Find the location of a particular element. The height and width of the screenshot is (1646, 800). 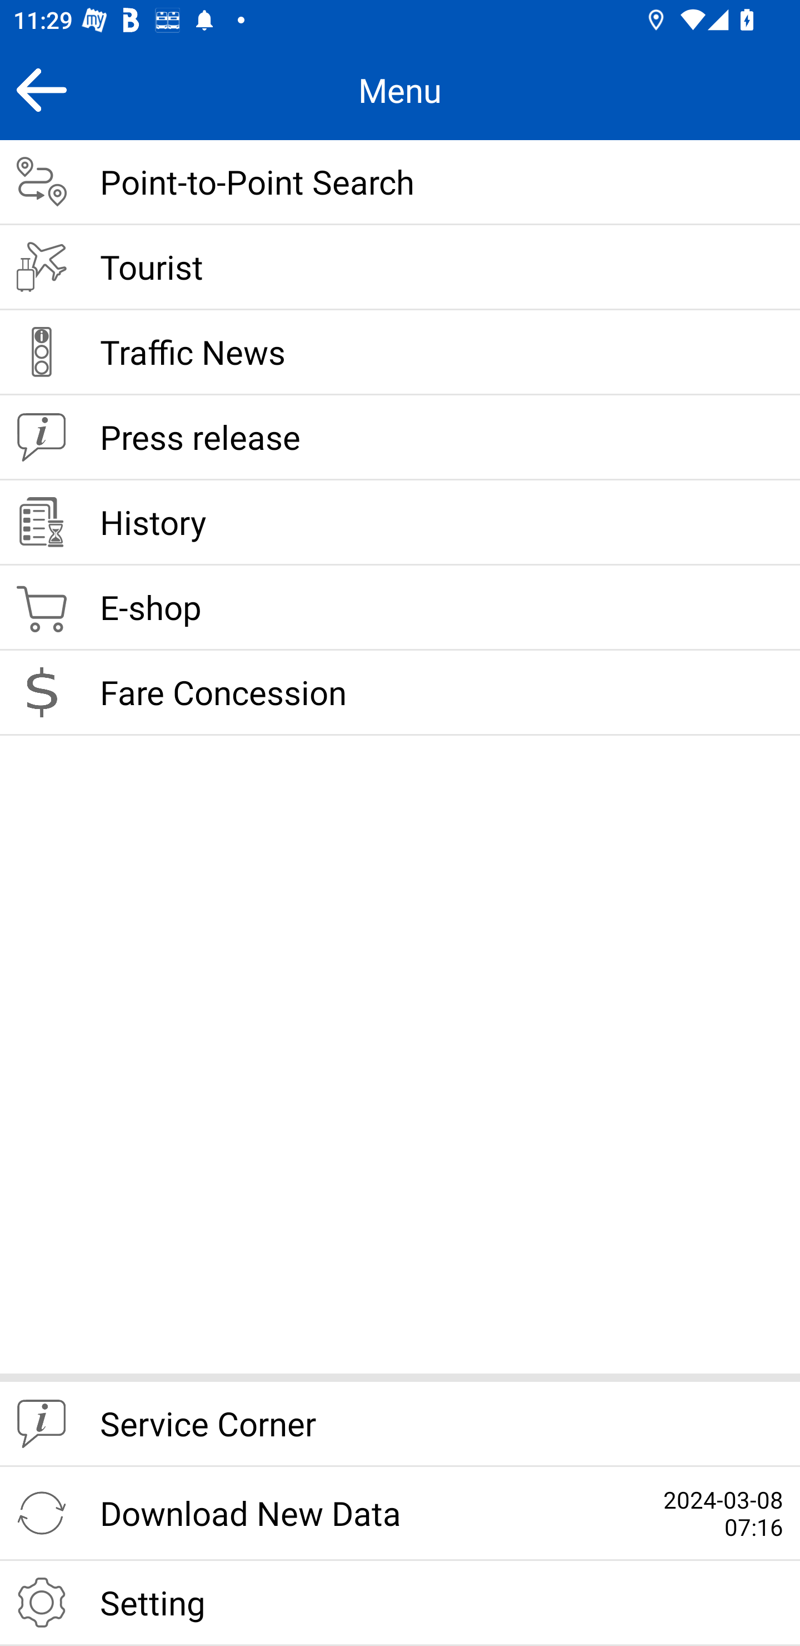

Press release is located at coordinates (400, 438).